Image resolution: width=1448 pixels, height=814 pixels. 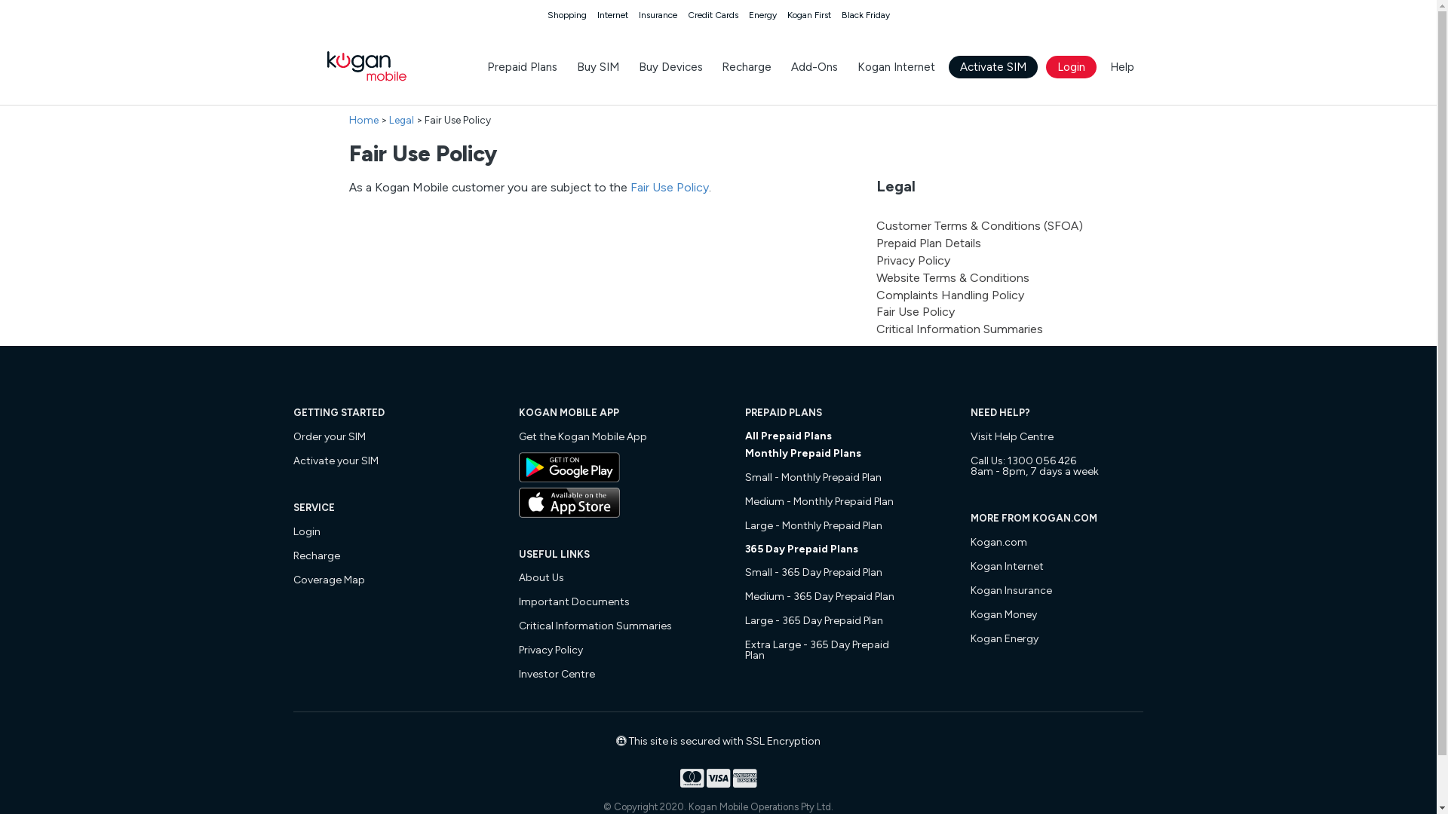 What do you see at coordinates (929, 243) in the screenshot?
I see `Prepaid Plan Details` at bounding box center [929, 243].